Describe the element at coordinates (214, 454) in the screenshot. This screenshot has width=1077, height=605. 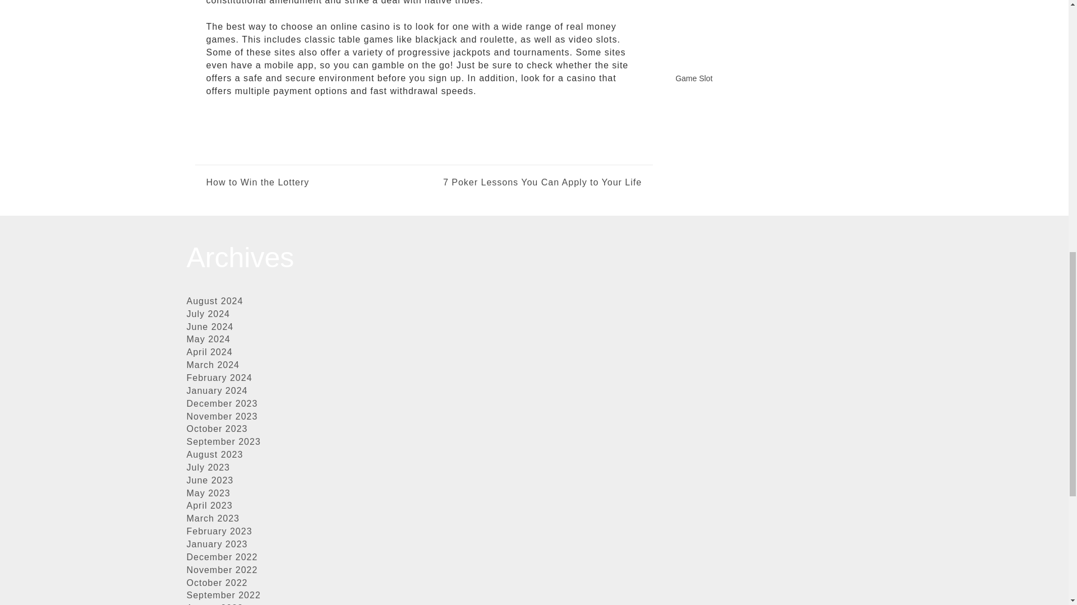
I see `August 2023` at that location.